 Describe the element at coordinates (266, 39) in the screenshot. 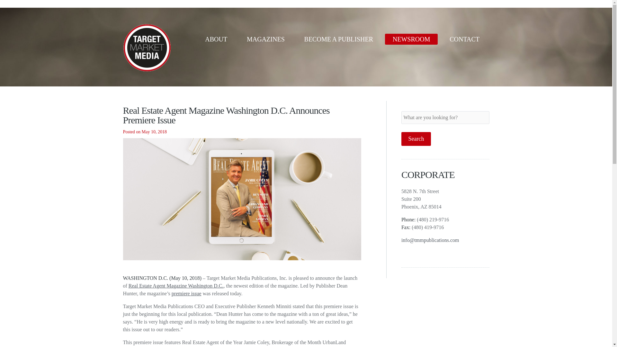

I see `MAGAZINES` at that location.